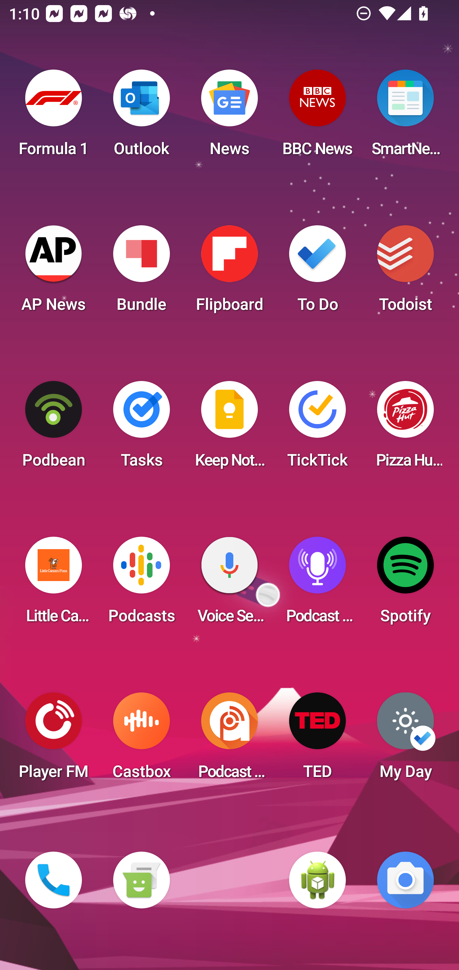  I want to click on Camera, so click(405, 880).